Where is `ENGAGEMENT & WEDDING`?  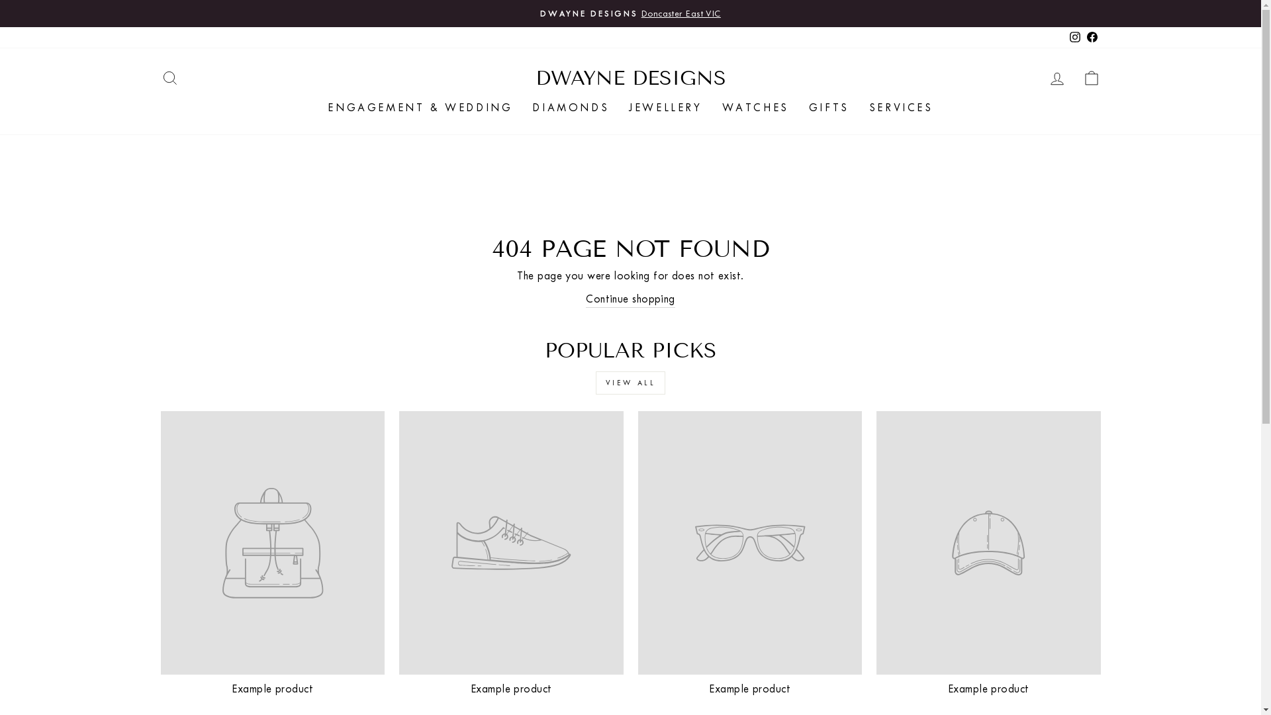 ENGAGEMENT & WEDDING is located at coordinates (420, 108).